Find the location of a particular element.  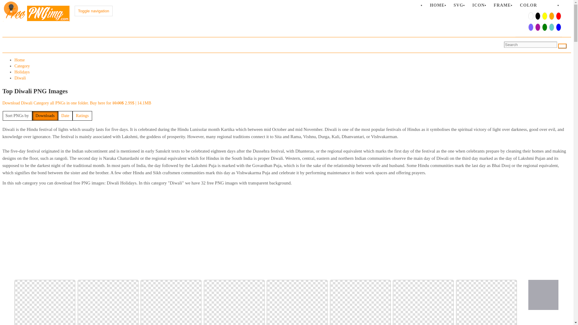

ICON is located at coordinates (478, 7).